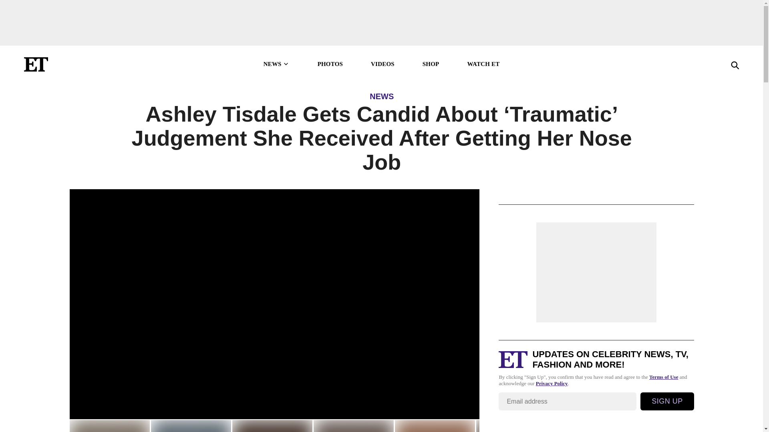  Describe the element at coordinates (431, 64) in the screenshot. I see `SHOP` at that location.